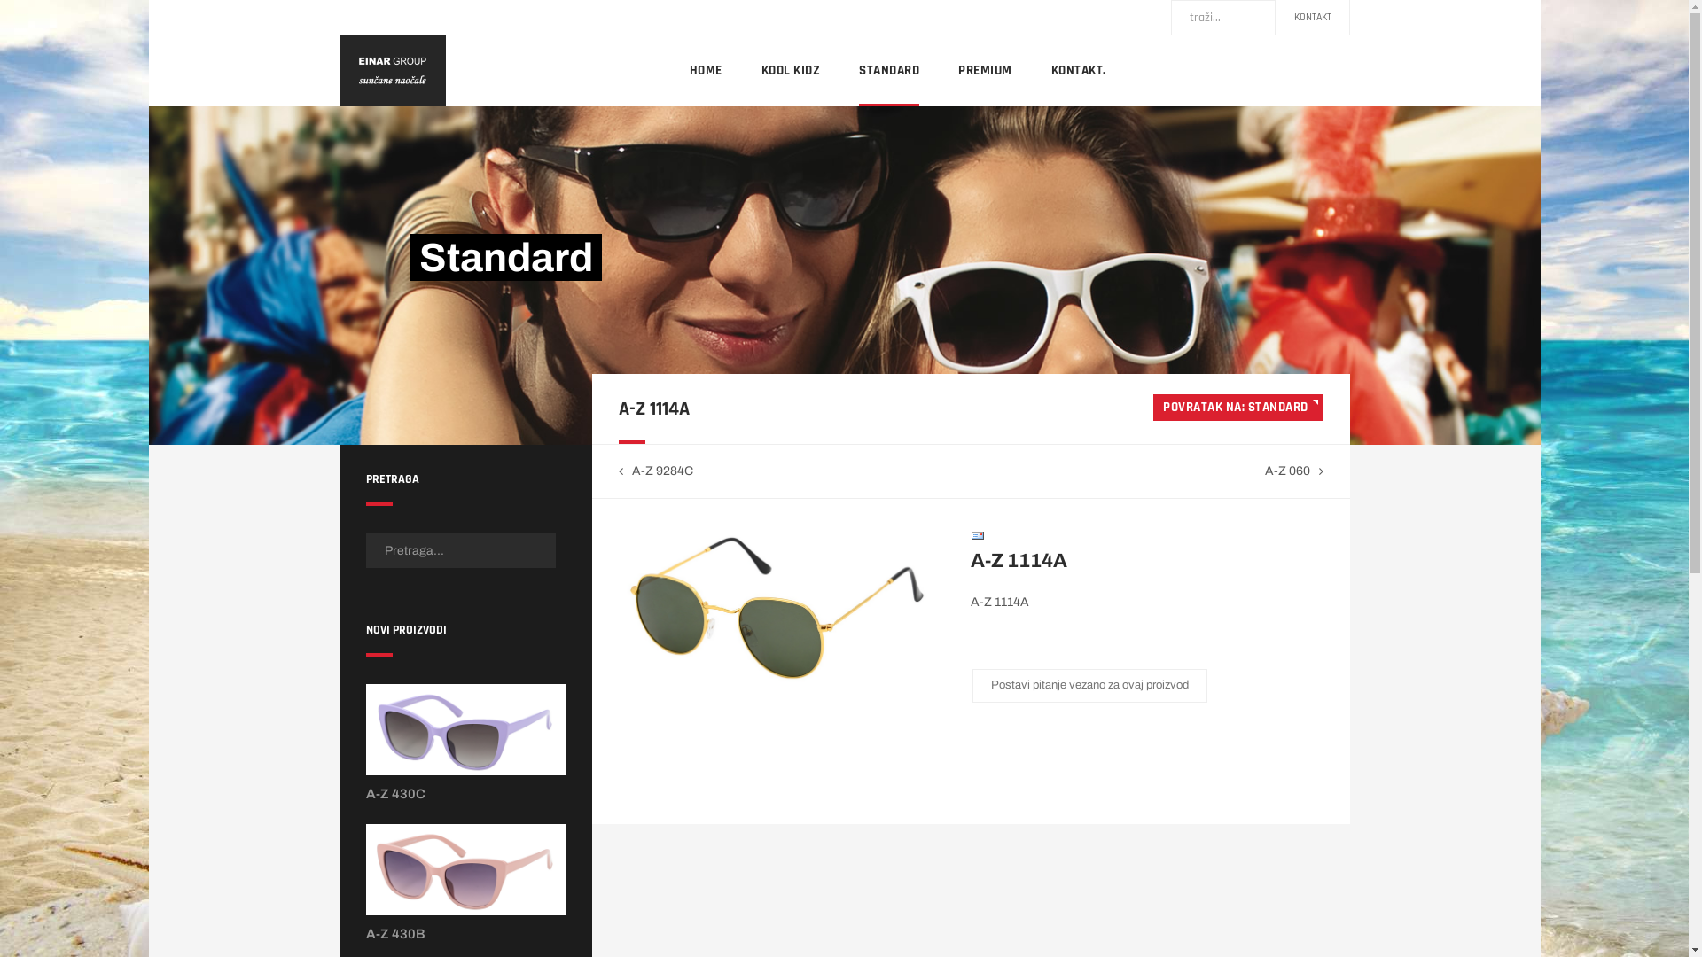 Image resolution: width=1702 pixels, height=957 pixels. I want to click on KONTAKT., so click(1079, 71).